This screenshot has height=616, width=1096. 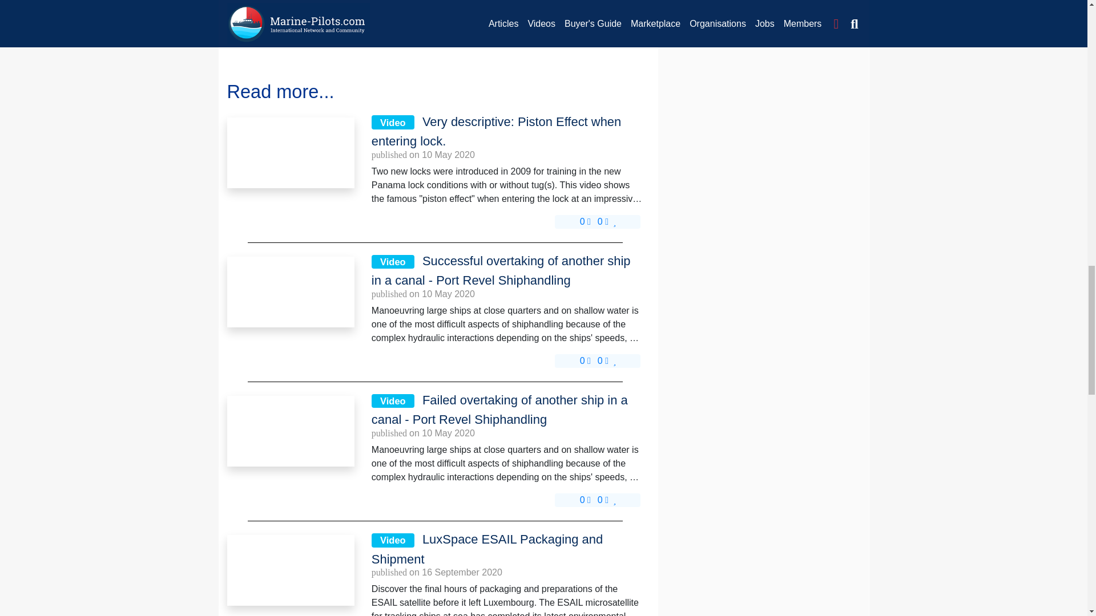 I want to click on Very descriptive: Piston Effect when entering lock., so click(x=290, y=153).